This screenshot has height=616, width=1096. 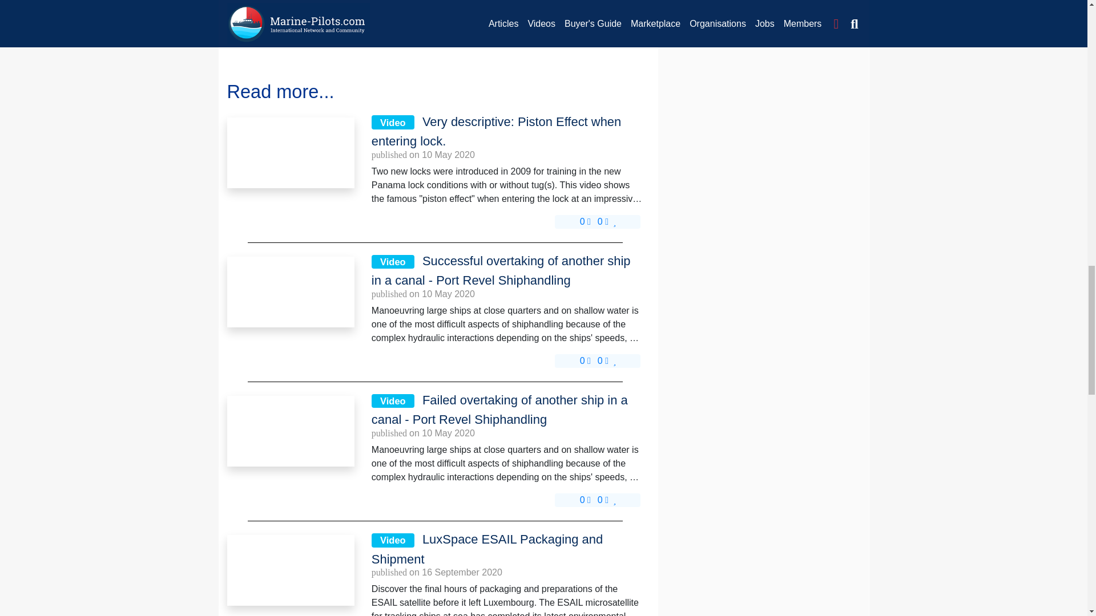 I want to click on Very descriptive: Piston Effect when entering lock., so click(x=290, y=153).